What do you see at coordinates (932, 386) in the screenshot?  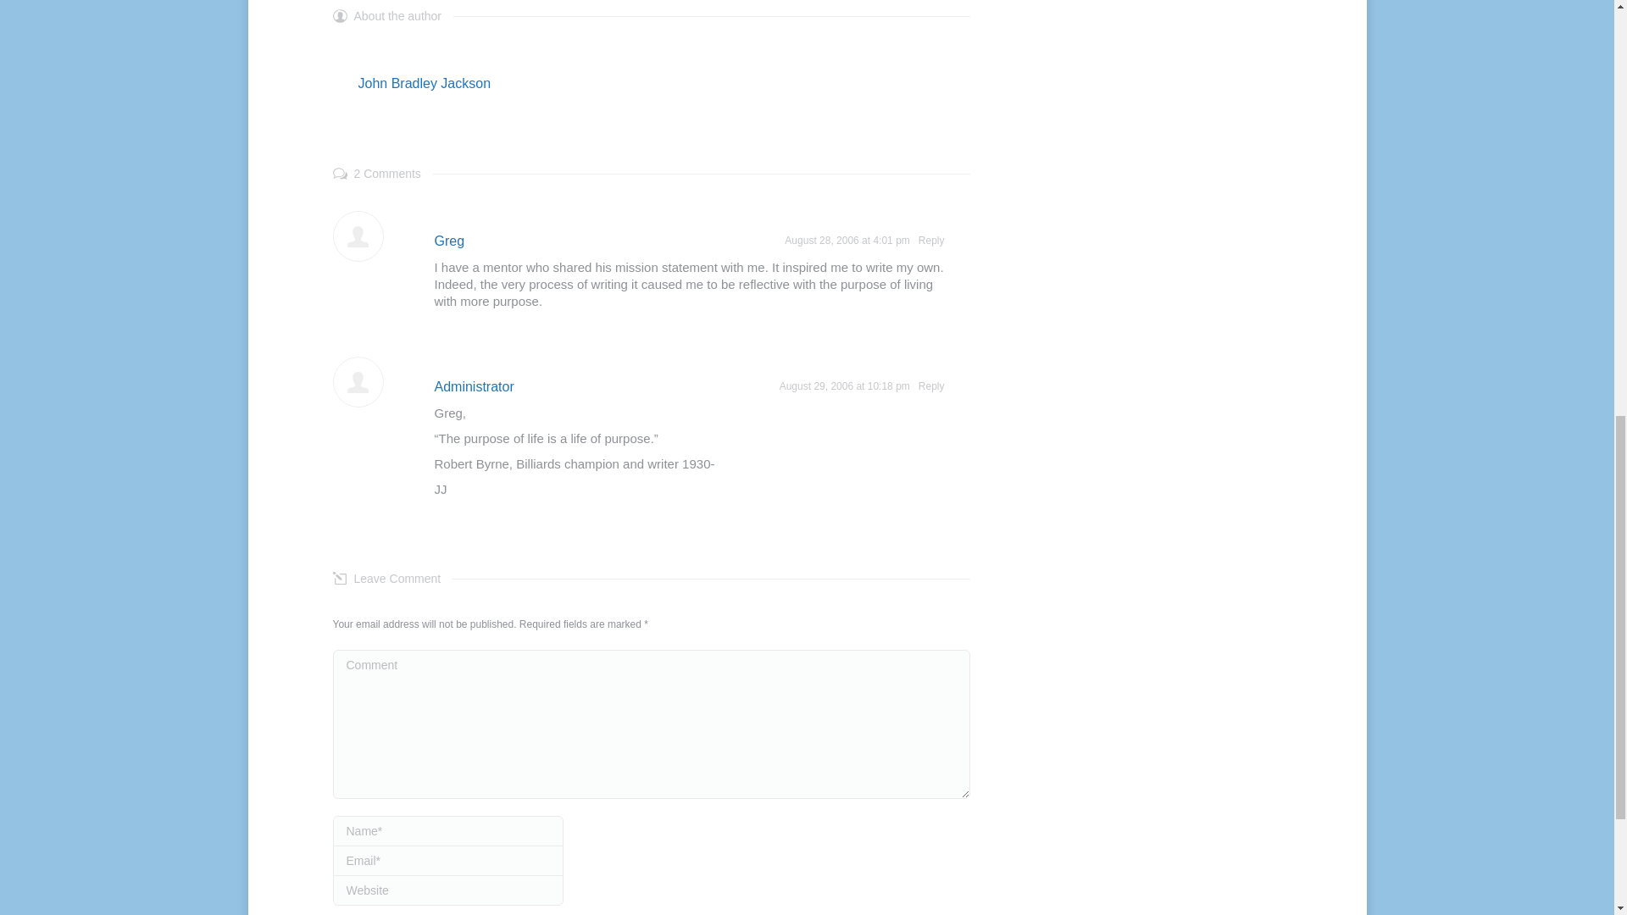 I see `Reply` at bounding box center [932, 386].